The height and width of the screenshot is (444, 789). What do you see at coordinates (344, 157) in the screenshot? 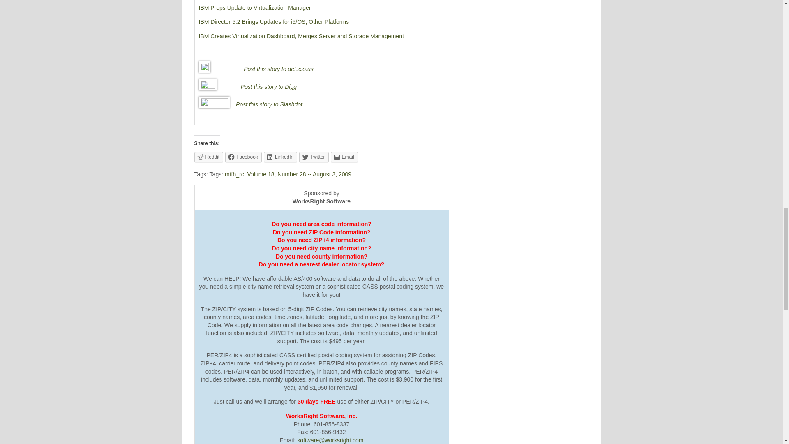
I see `Click to email a link to a friend` at bounding box center [344, 157].